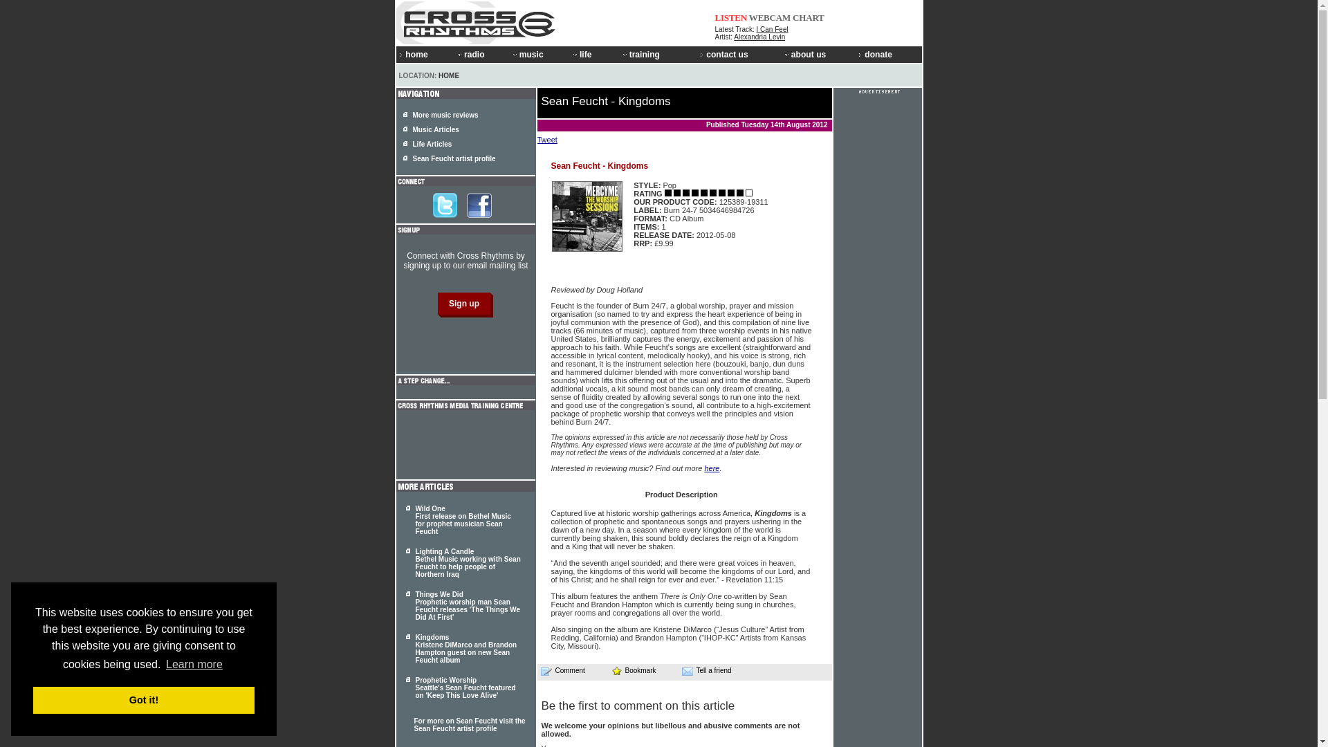 The height and width of the screenshot is (747, 1328). Describe the element at coordinates (809, 18) in the screenshot. I see `CHART` at that location.